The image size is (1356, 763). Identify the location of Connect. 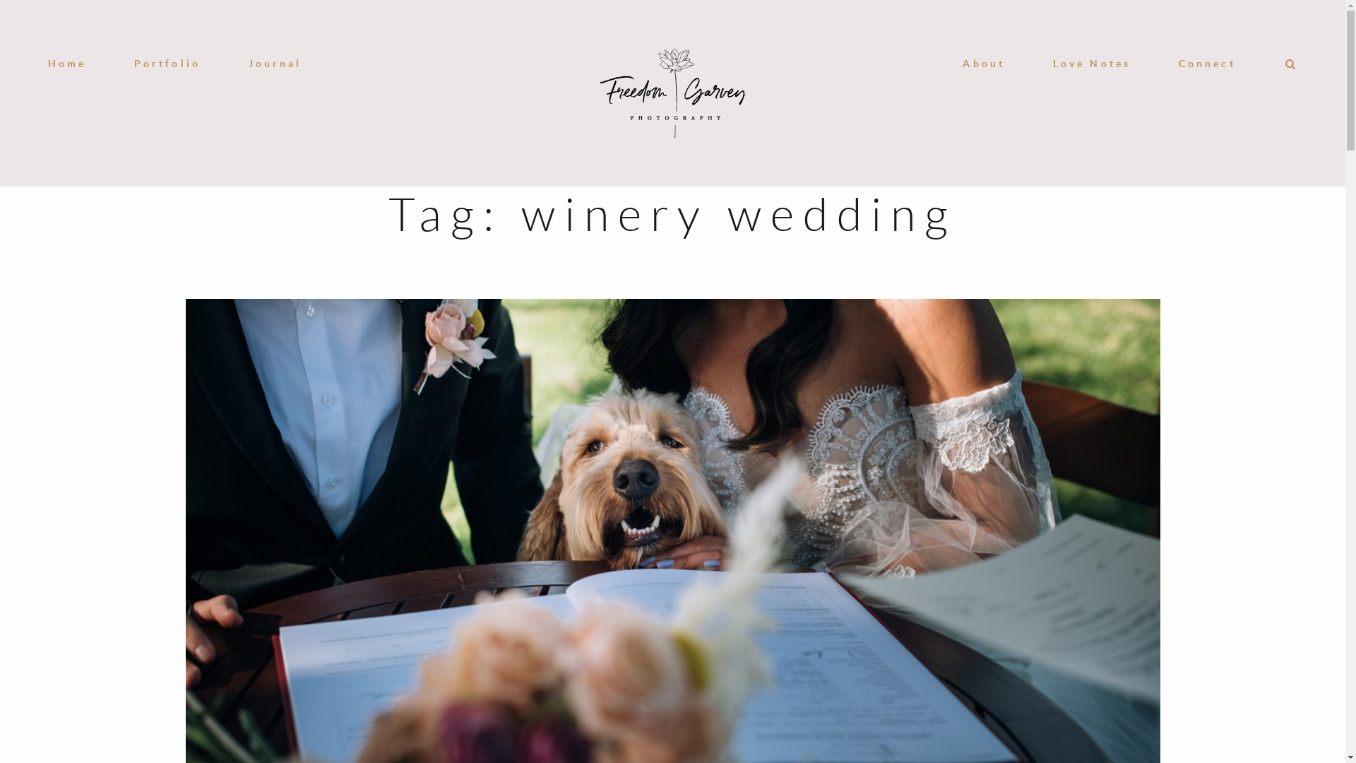
(1208, 64).